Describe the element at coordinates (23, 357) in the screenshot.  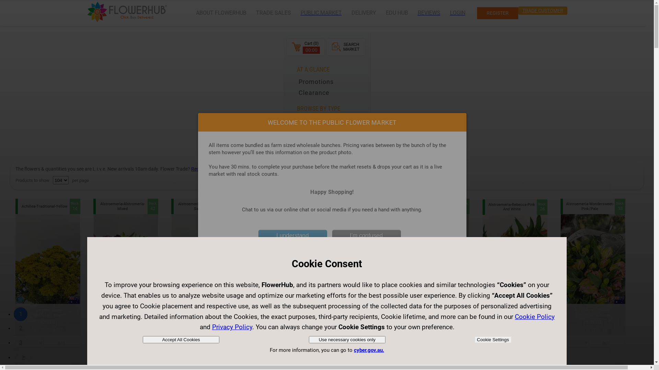
I see `>` at that location.